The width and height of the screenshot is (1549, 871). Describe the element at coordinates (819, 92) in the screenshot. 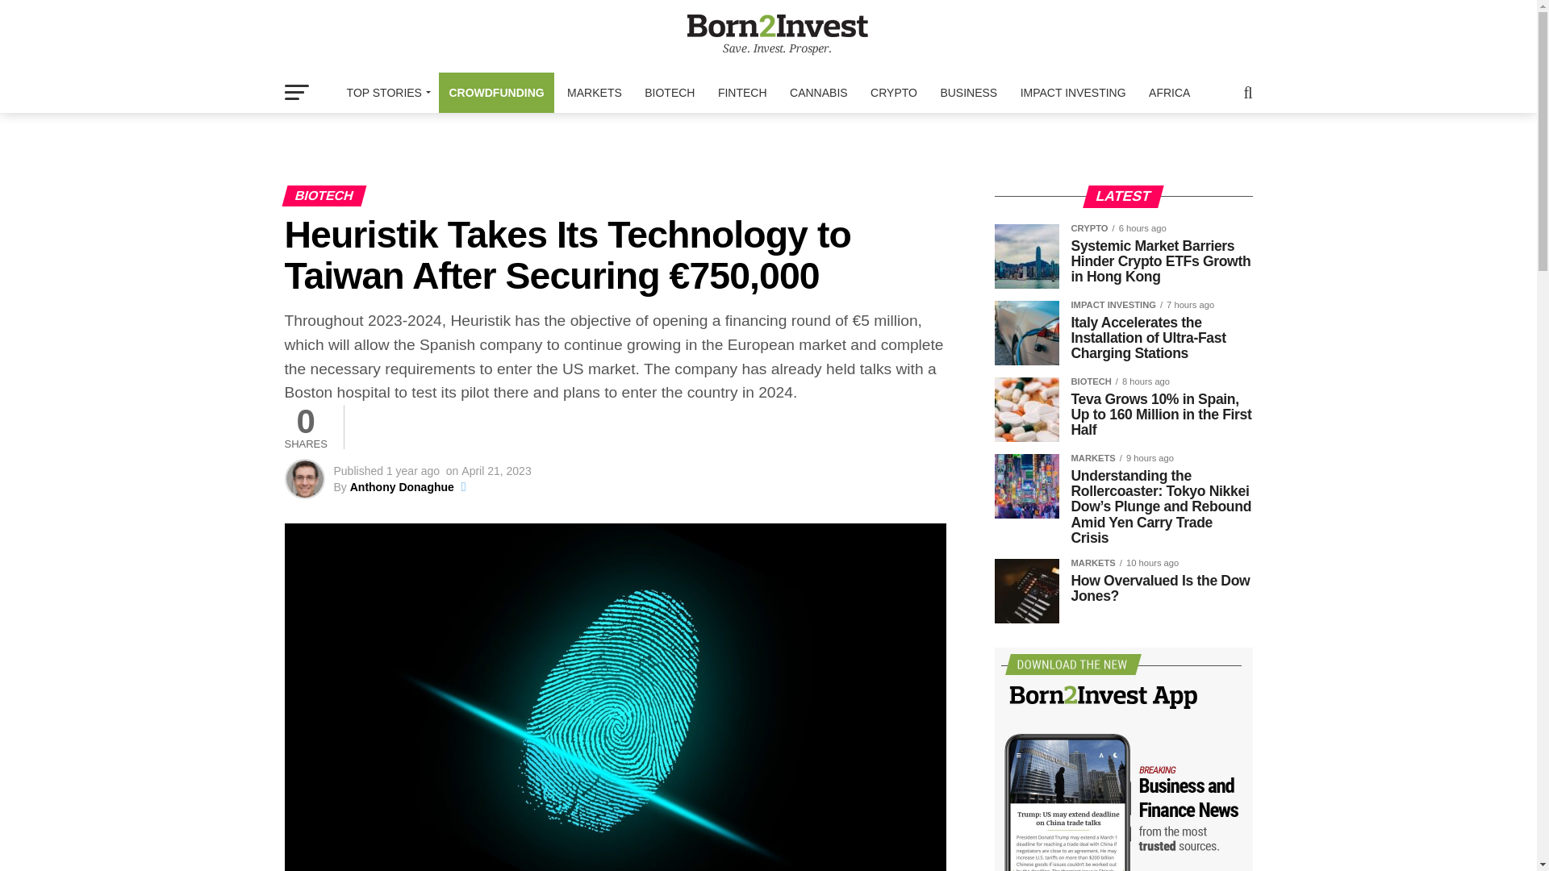

I see `CANNABIS` at that location.